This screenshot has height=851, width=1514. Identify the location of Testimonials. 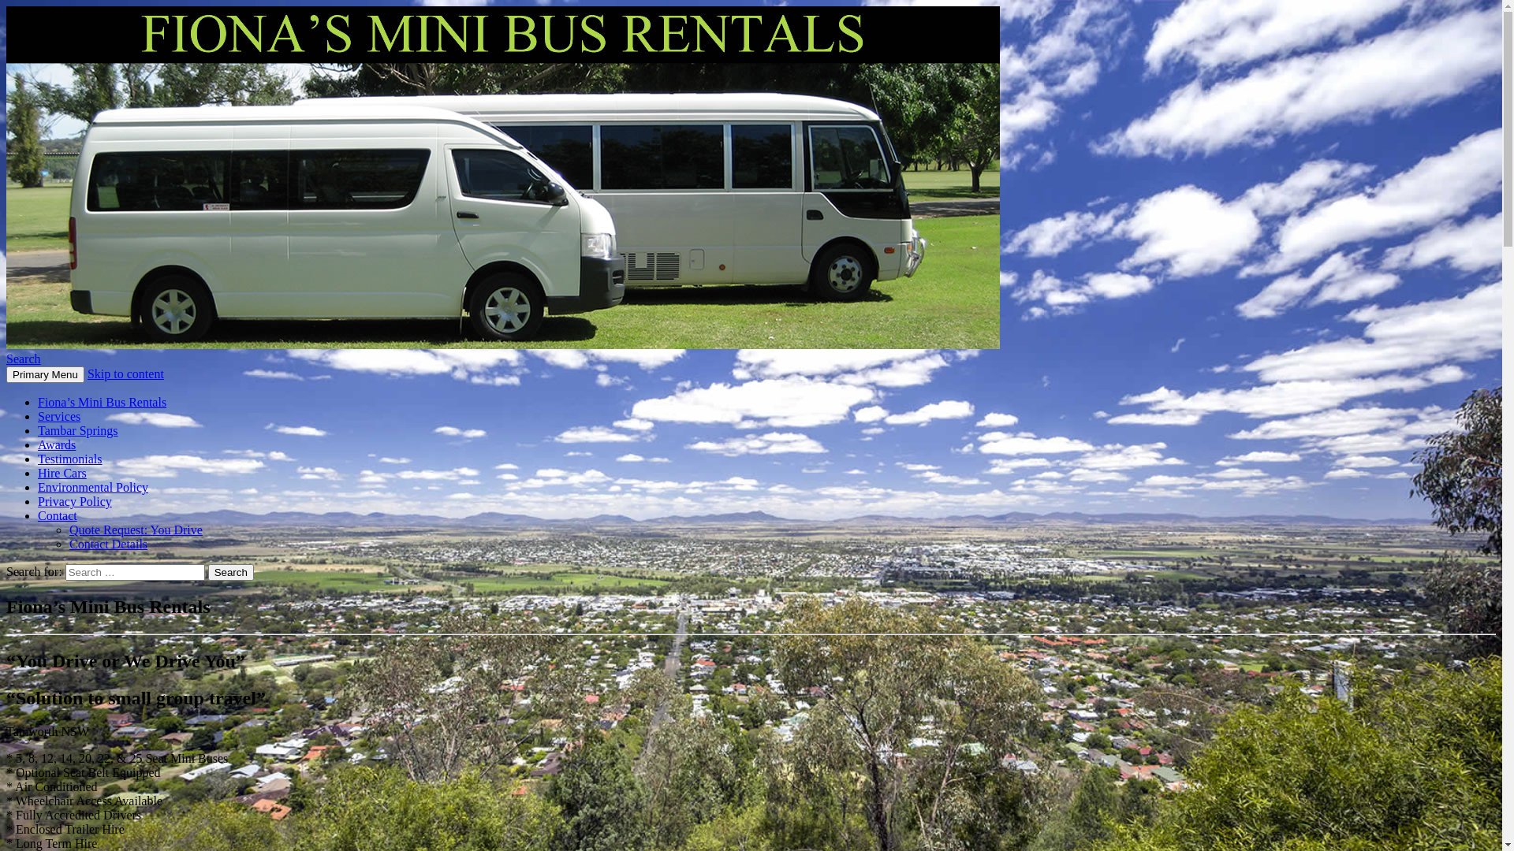
(70, 459).